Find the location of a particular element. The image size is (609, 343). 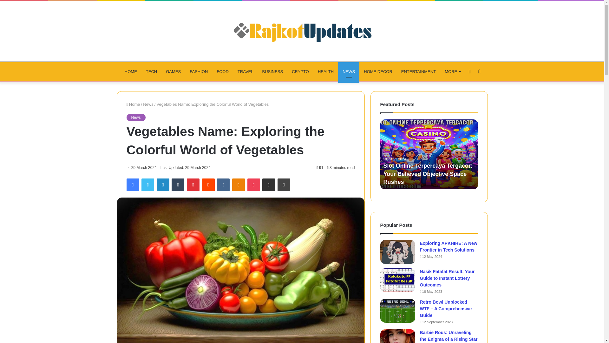

MORE is located at coordinates (453, 71).